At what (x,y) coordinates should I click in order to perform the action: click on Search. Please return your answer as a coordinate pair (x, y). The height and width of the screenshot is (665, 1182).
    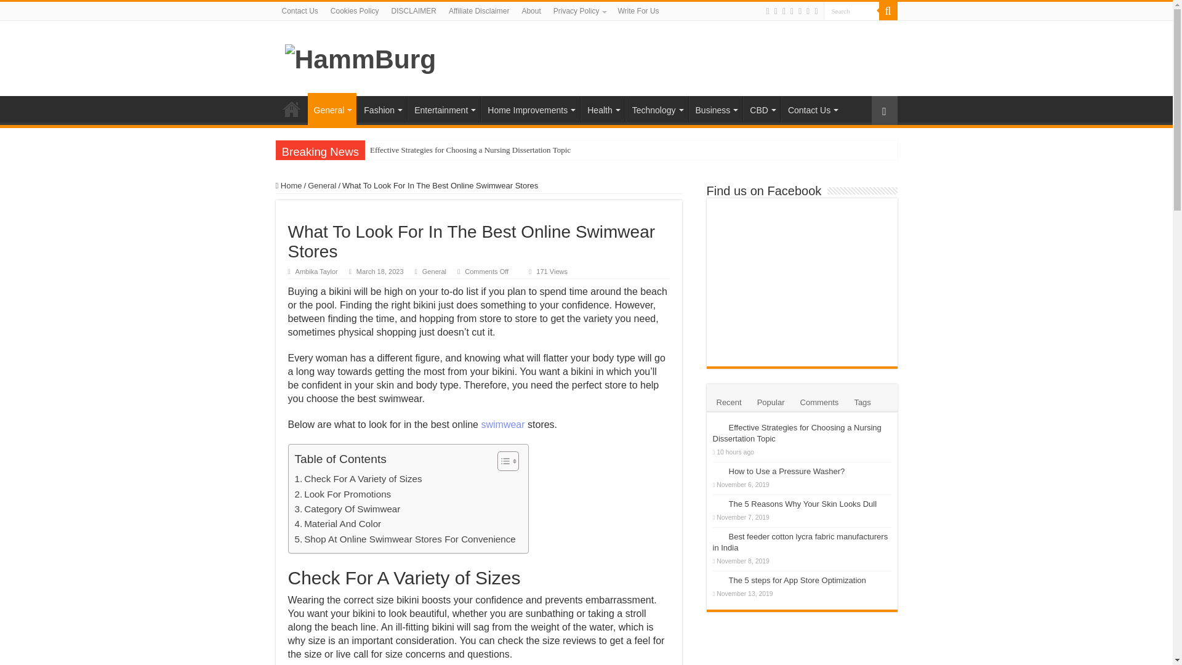
    Looking at the image, I should click on (888, 11).